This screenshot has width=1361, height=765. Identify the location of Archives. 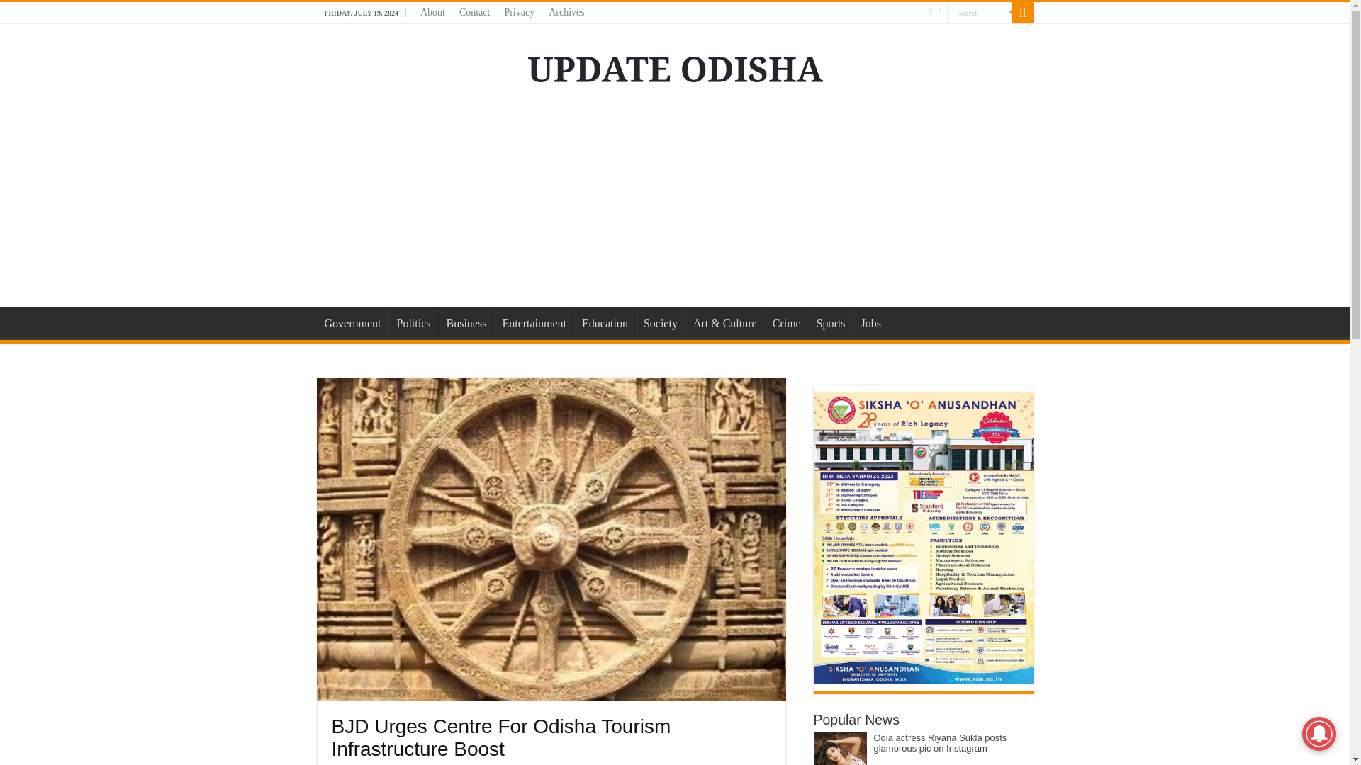
(567, 13).